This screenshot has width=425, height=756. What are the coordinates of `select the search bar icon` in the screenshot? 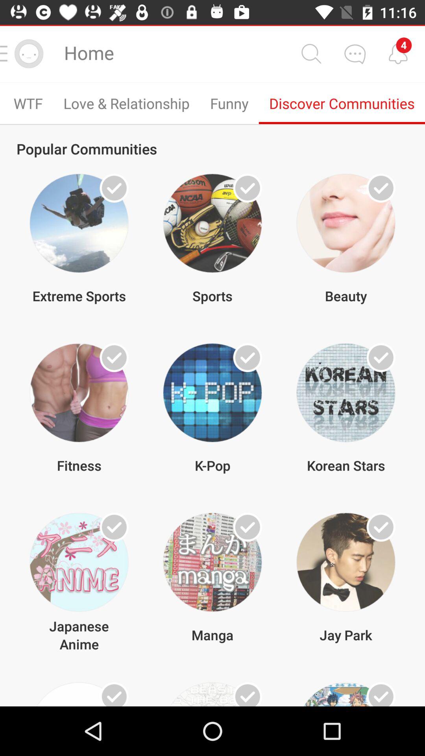 It's located at (311, 53).